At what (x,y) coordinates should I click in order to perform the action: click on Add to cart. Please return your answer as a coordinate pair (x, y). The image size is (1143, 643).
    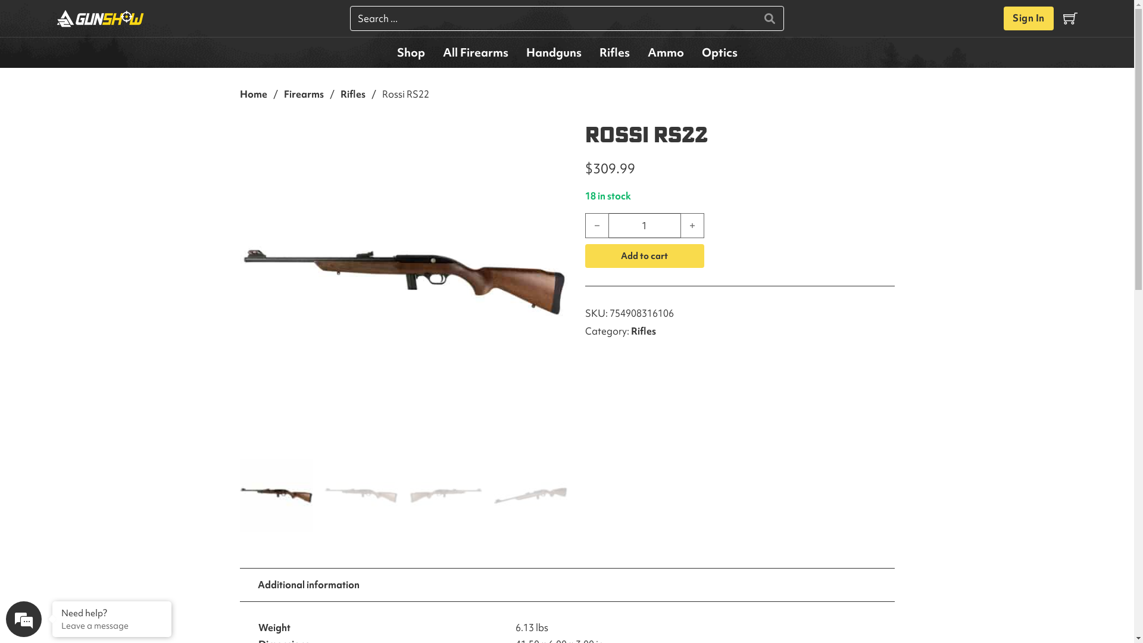
    Looking at the image, I should click on (644, 256).